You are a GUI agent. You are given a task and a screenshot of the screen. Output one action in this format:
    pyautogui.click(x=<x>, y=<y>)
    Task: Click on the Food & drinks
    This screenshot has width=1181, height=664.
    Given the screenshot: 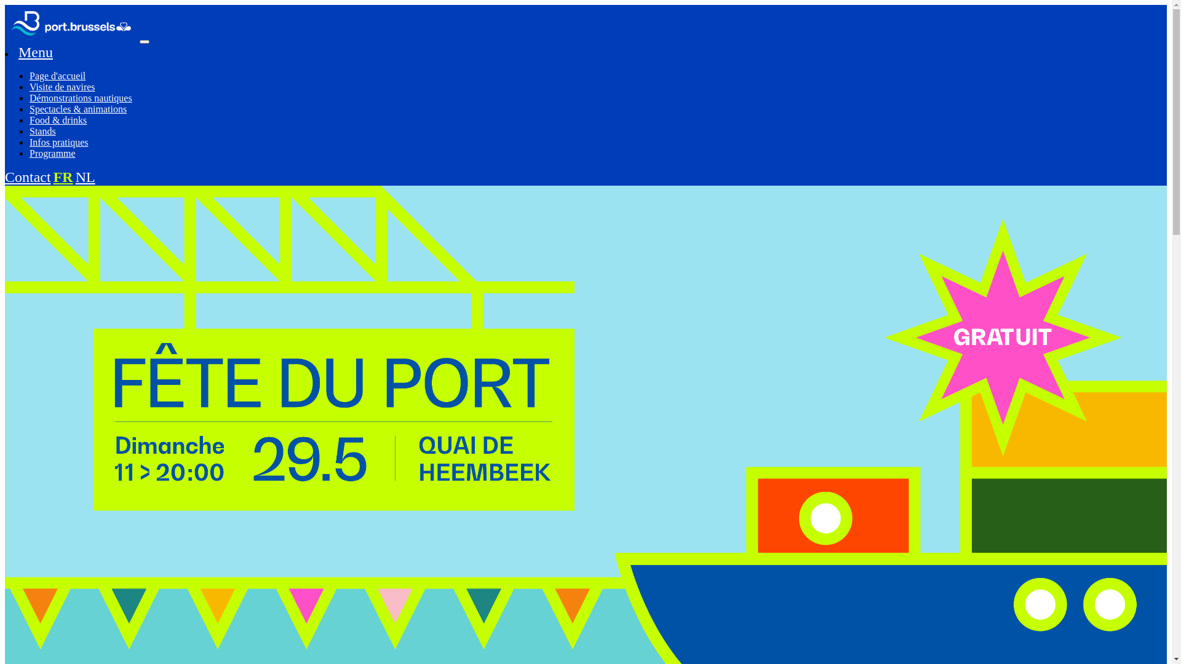 What is the action you would take?
    pyautogui.click(x=58, y=120)
    